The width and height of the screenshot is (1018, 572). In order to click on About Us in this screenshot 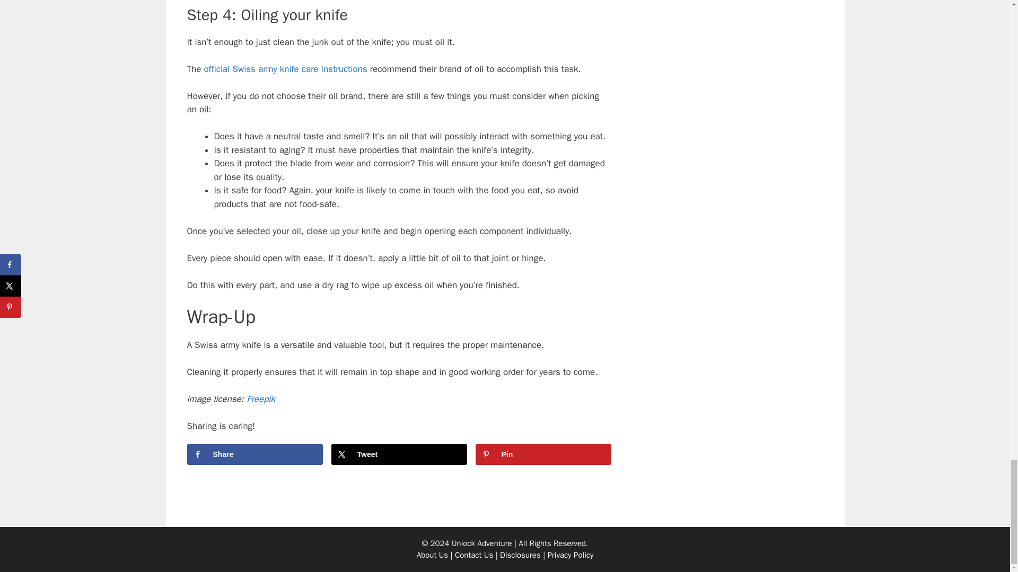, I will do `click(432, 555)`.